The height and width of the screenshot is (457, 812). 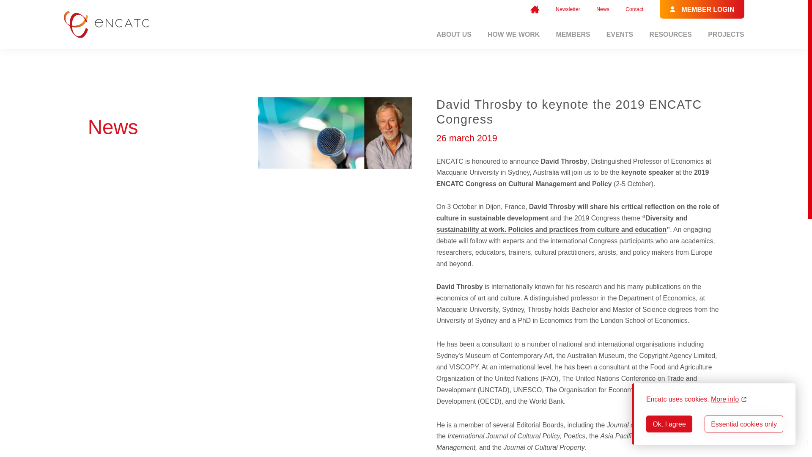 What do you see at coordinates (669, 424) in the screenshot?
I see `Ok, I agree` at bounding box center [669, 424].